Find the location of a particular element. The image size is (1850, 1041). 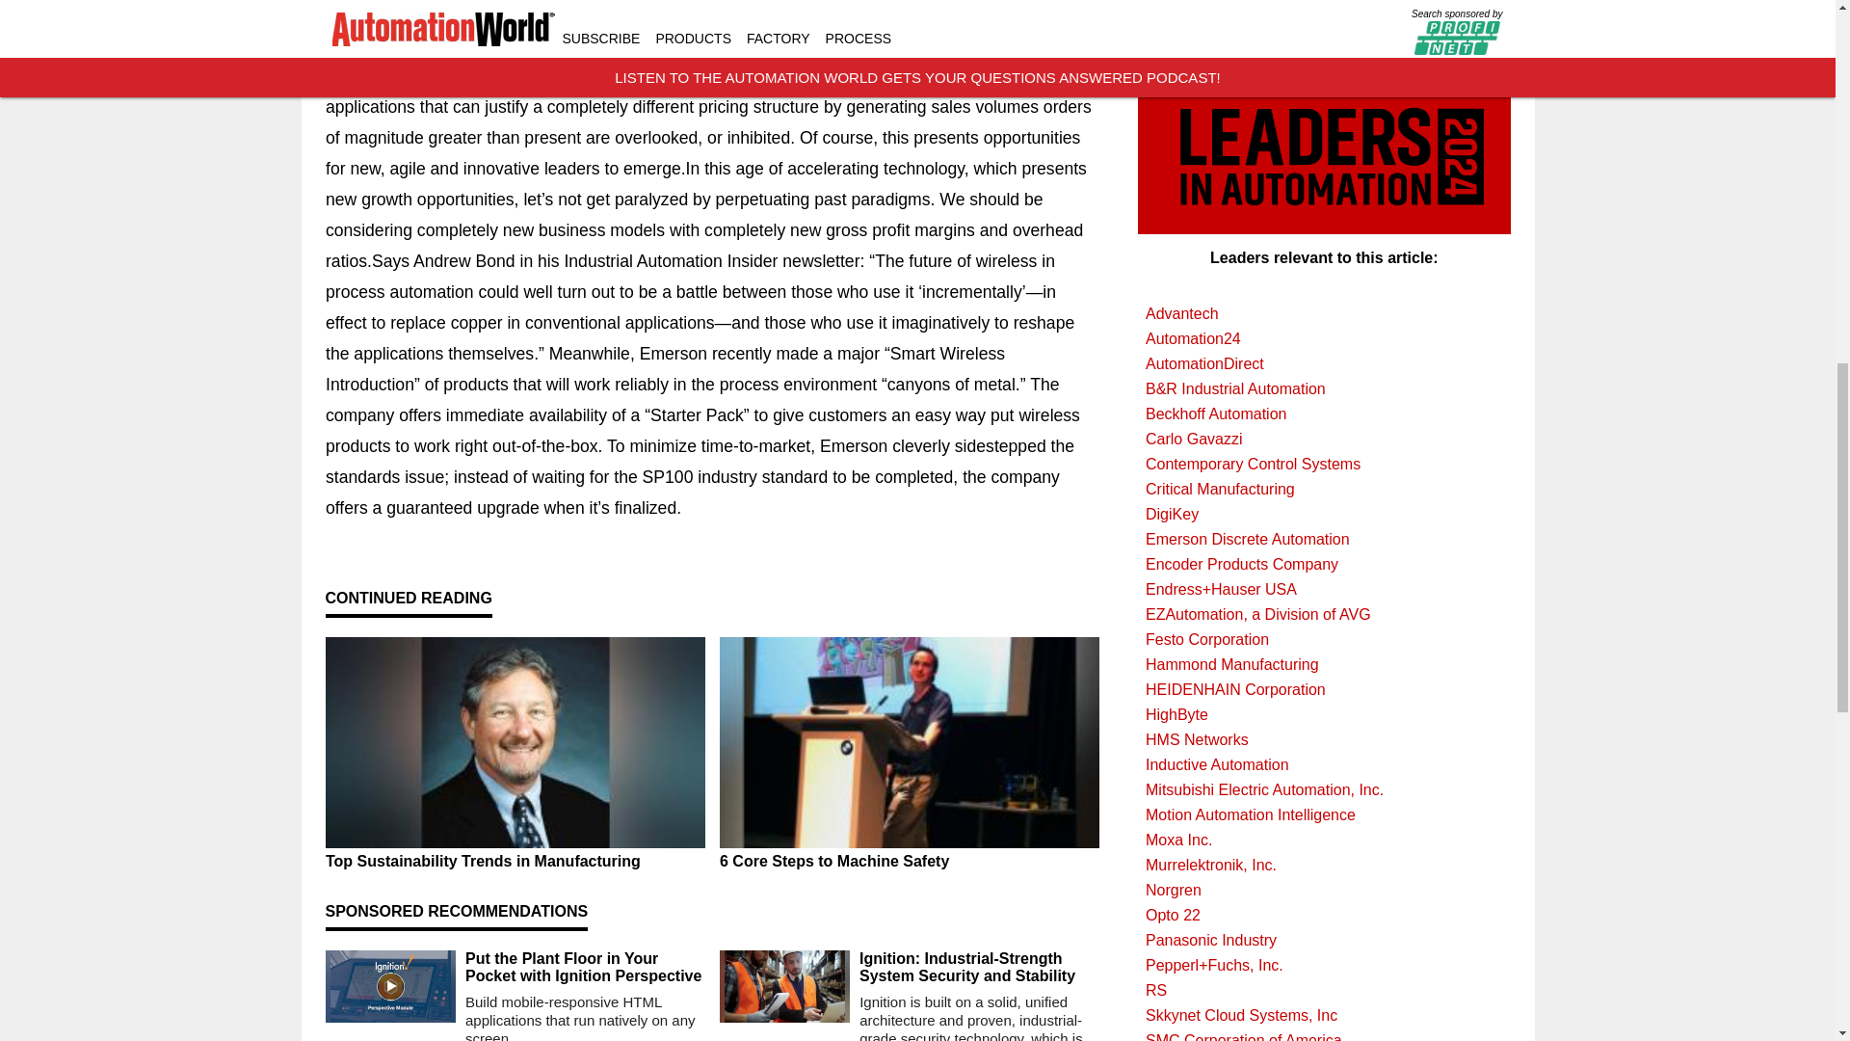

Automation24 is located at coordinates (1324, 339).